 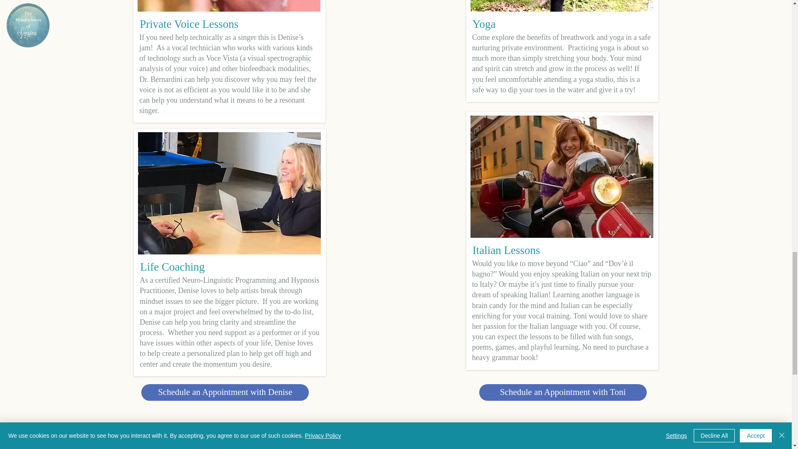 What do you see at coordinates (563, 392) in the screenshot?
I see `Schedule an Appointment with Toni` at bounding box center [563, 392].